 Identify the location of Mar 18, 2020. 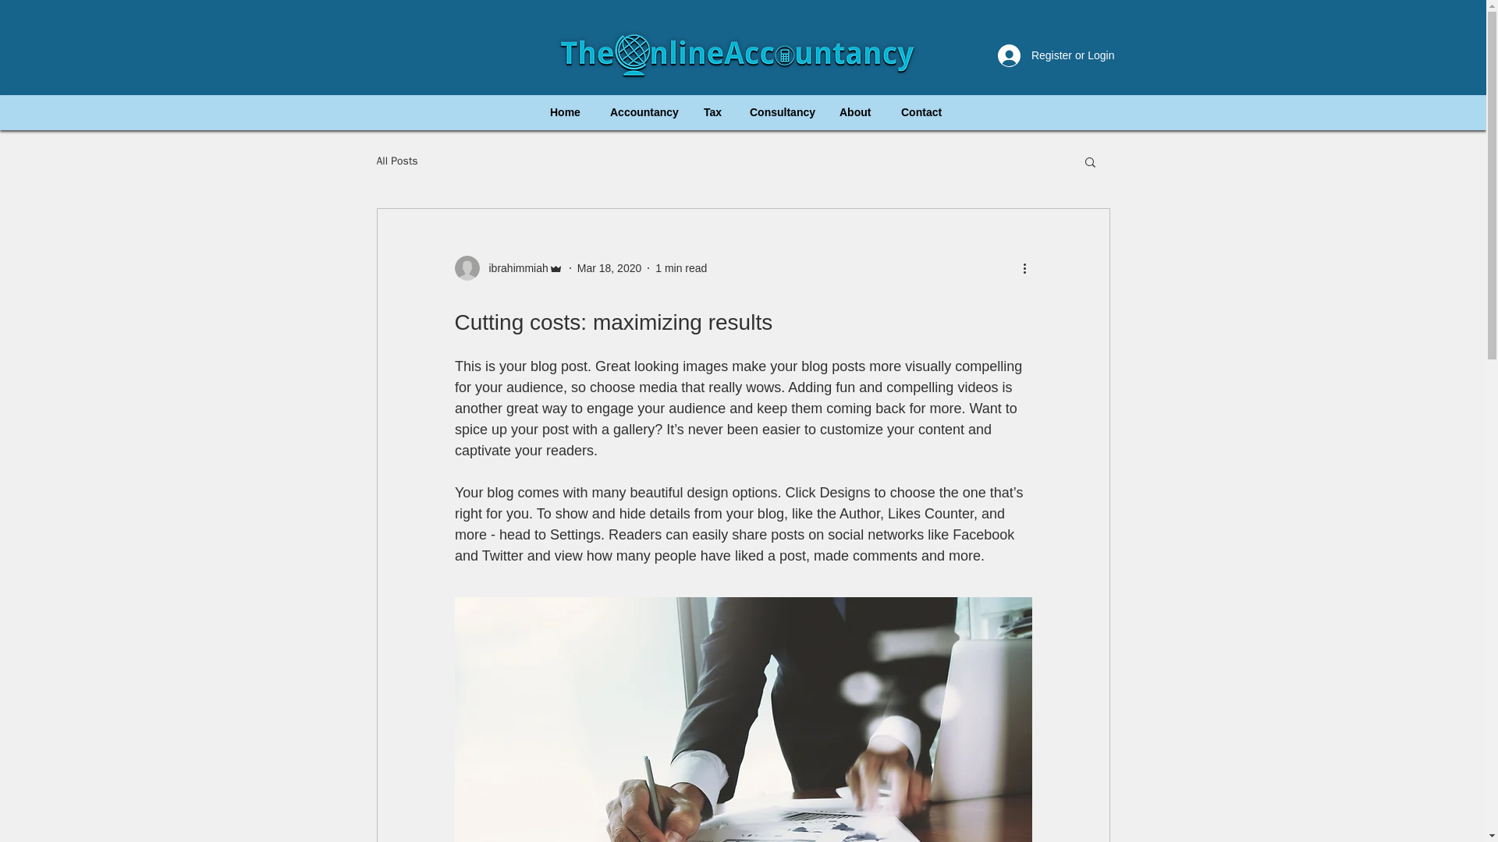
(609, 268).